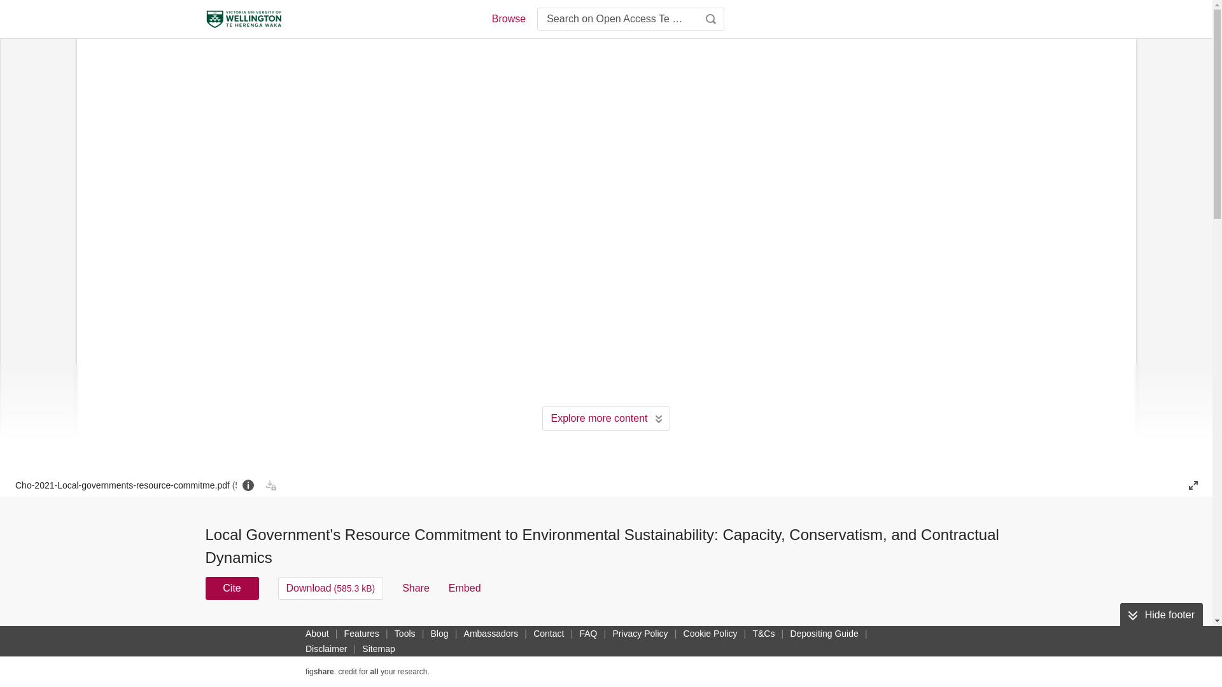 This screenshot has width=1222, height=687. I want to click on Share, so click(416, 588).